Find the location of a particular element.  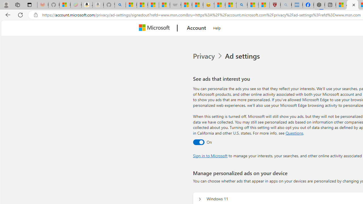

Manage personalized ads on your device Windows 11 is located at coordinates (200, 199).